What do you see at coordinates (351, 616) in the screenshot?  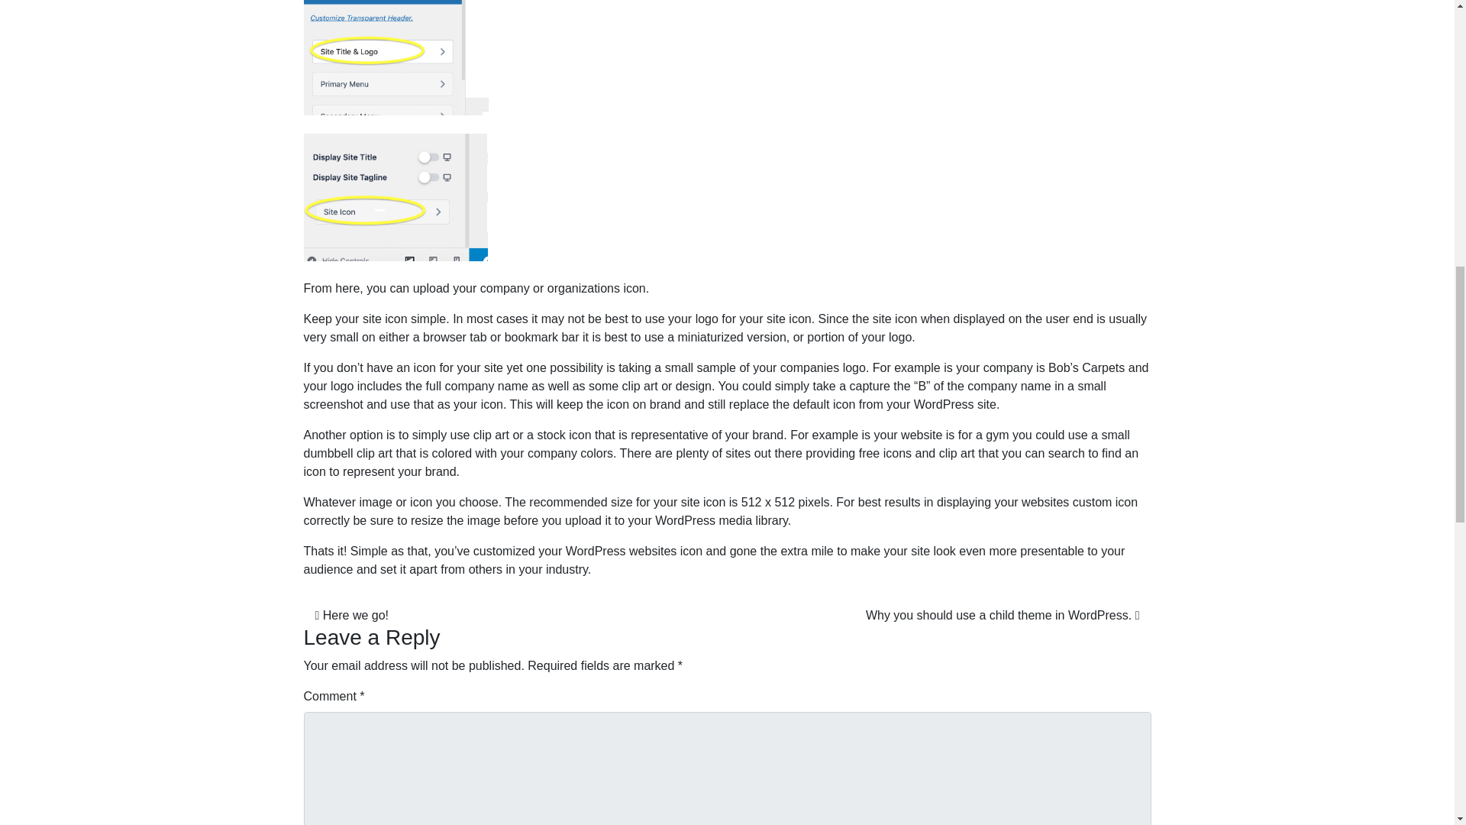 I see ` Here we go!` at bounding box center [351, 616].